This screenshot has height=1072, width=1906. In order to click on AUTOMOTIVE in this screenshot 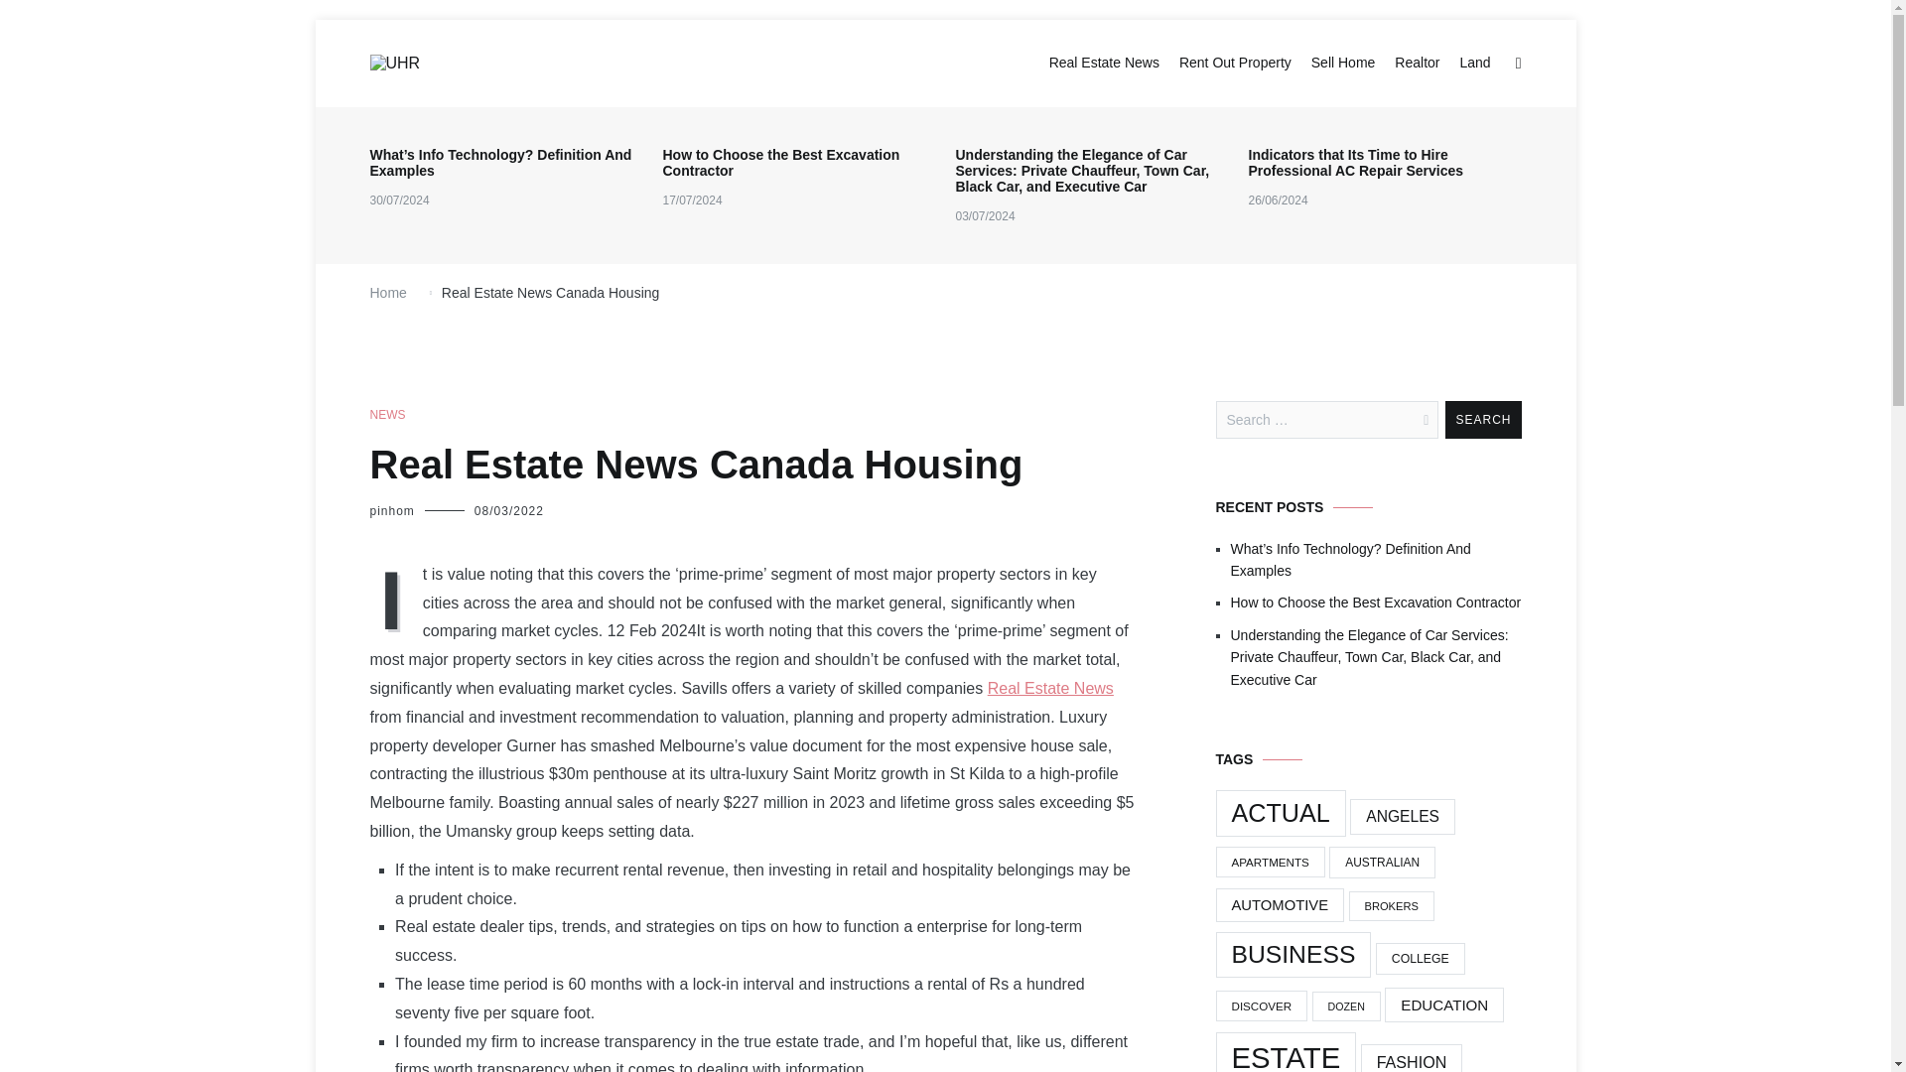, I will do `click(1279, 905)`.